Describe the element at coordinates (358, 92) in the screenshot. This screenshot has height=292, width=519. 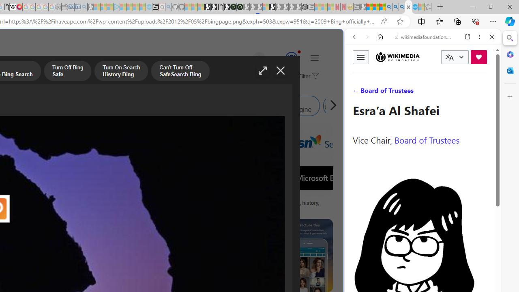
I see `WEB  ` at that location.